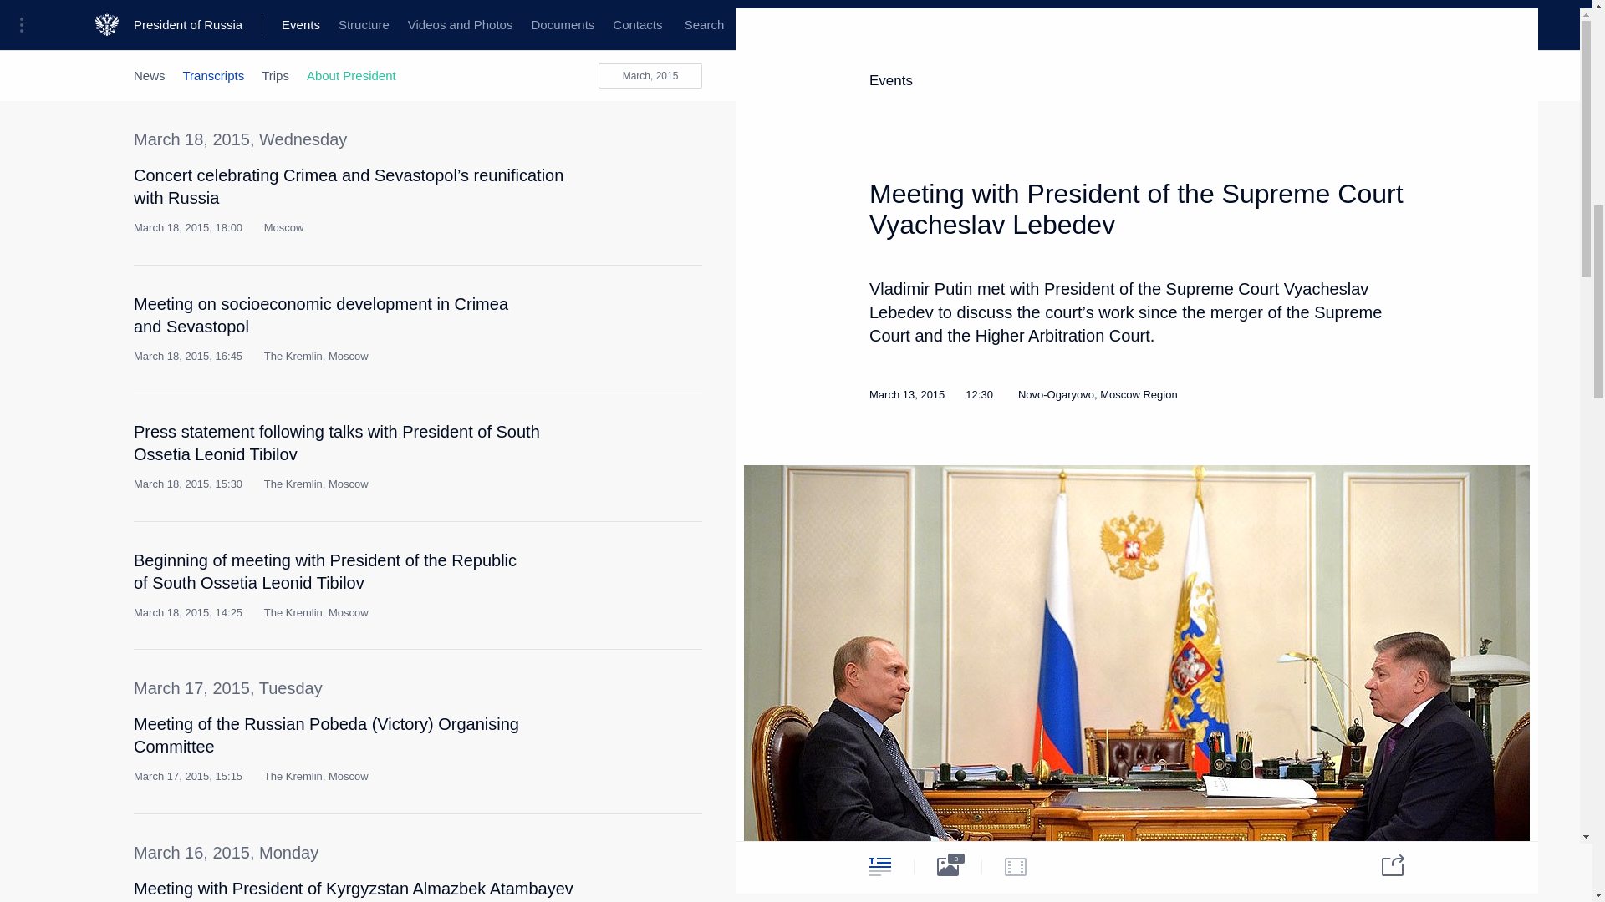  I want to click on Text of the article, so click(605, 311).